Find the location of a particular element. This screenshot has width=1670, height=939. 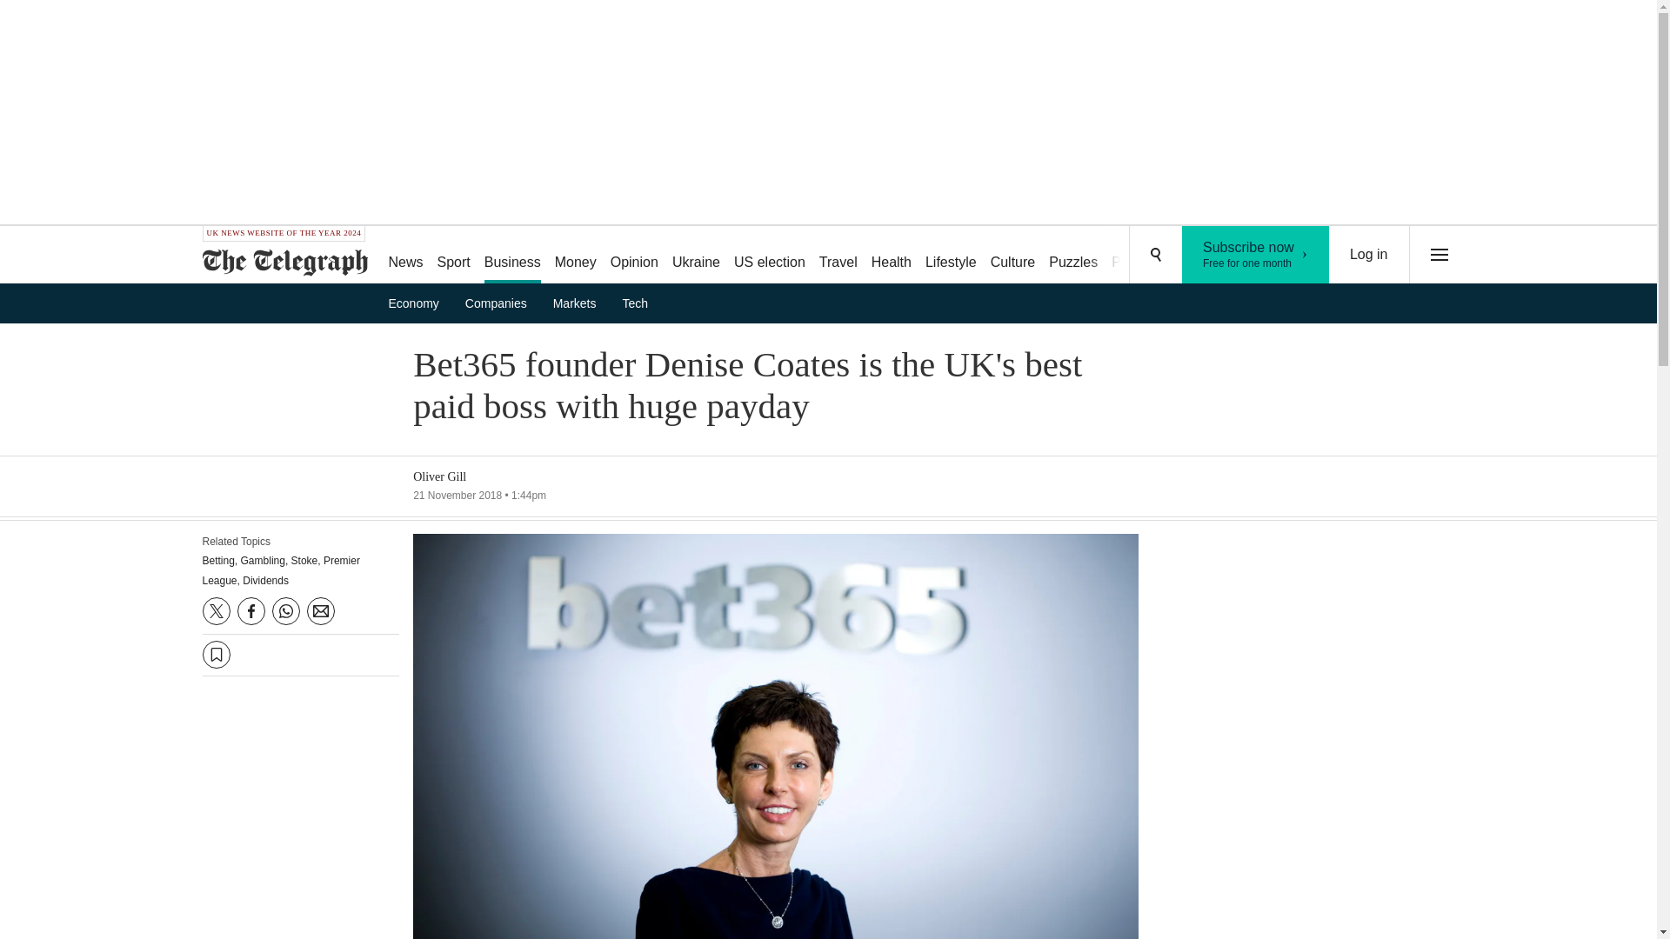

Ukraine is located at coordinates (696, 256).